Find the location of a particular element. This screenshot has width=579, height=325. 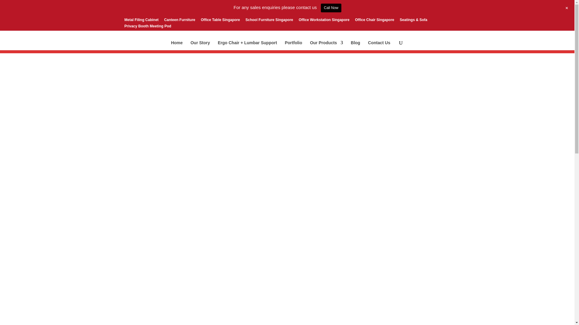

Canteen Furniture is located at coordinates (179, 21).